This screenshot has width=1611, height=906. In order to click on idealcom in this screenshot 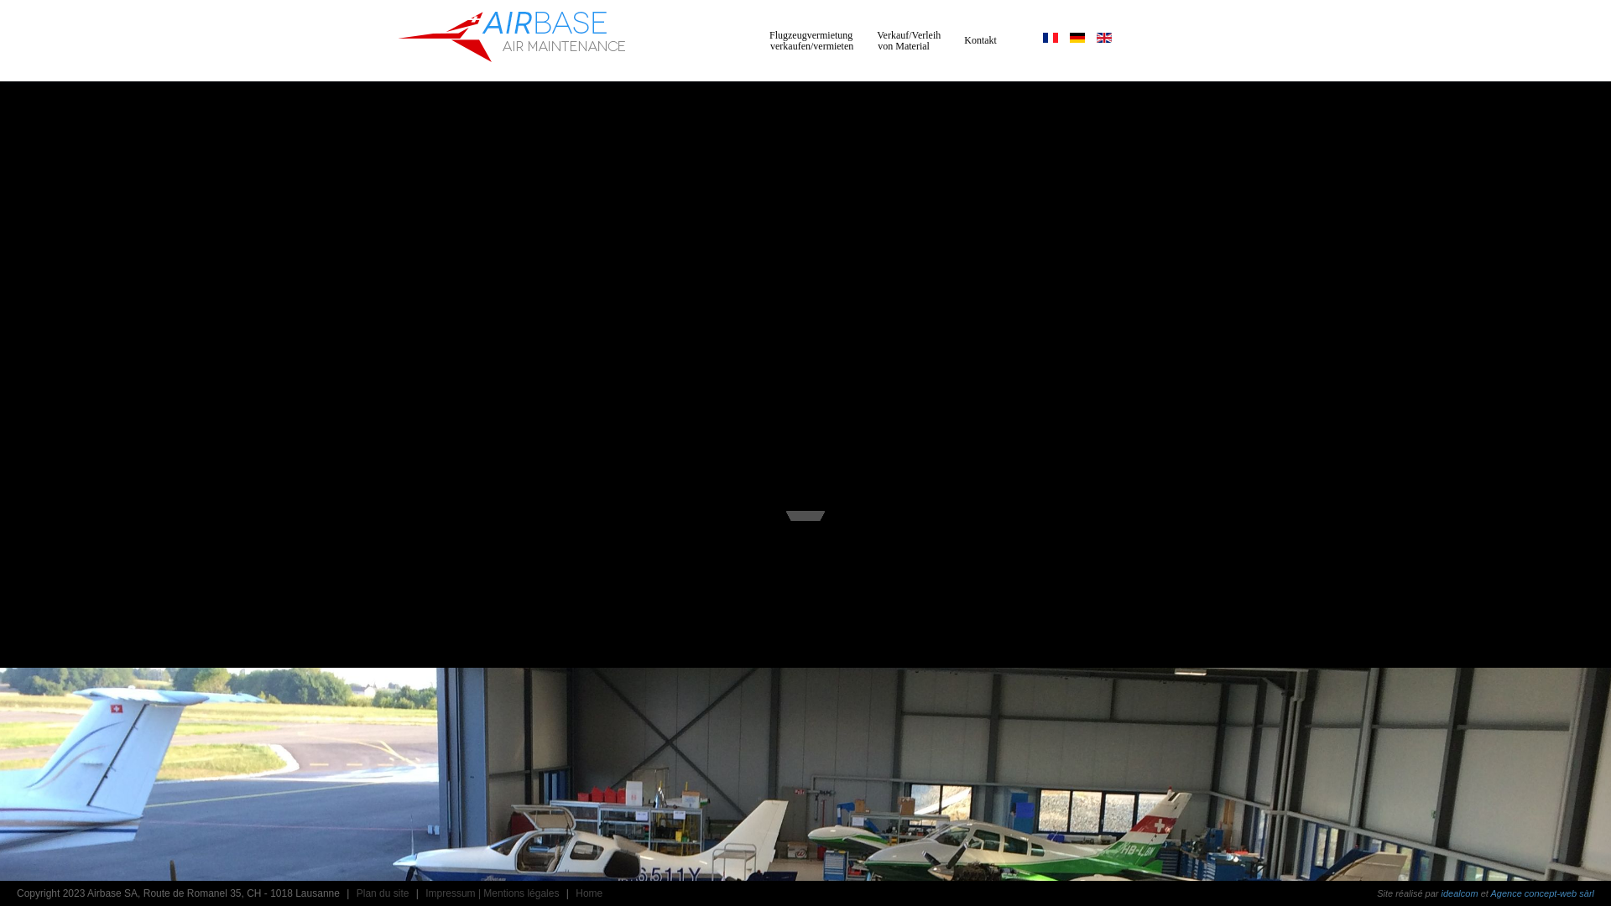, I will do `click(1460, 893)`.